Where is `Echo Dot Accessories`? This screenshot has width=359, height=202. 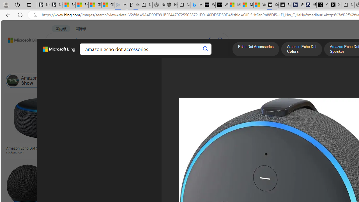
Echo Dot Accessories is located at coordinates (128, 81).